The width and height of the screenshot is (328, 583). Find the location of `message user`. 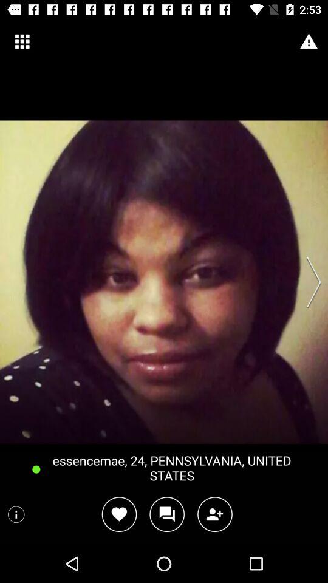

message user is located at coordinates (166, 514).